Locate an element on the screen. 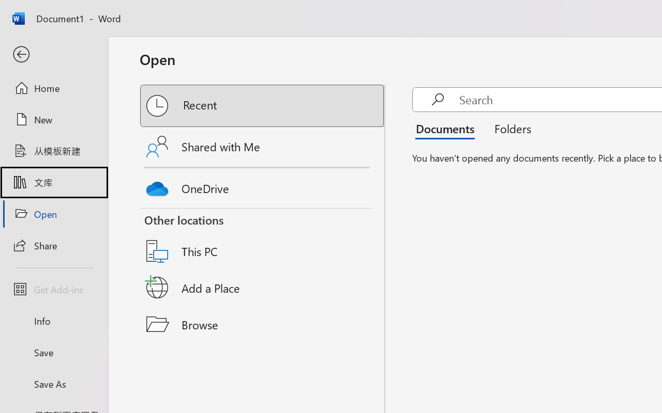  Save As is located at coordinates (54, 384).